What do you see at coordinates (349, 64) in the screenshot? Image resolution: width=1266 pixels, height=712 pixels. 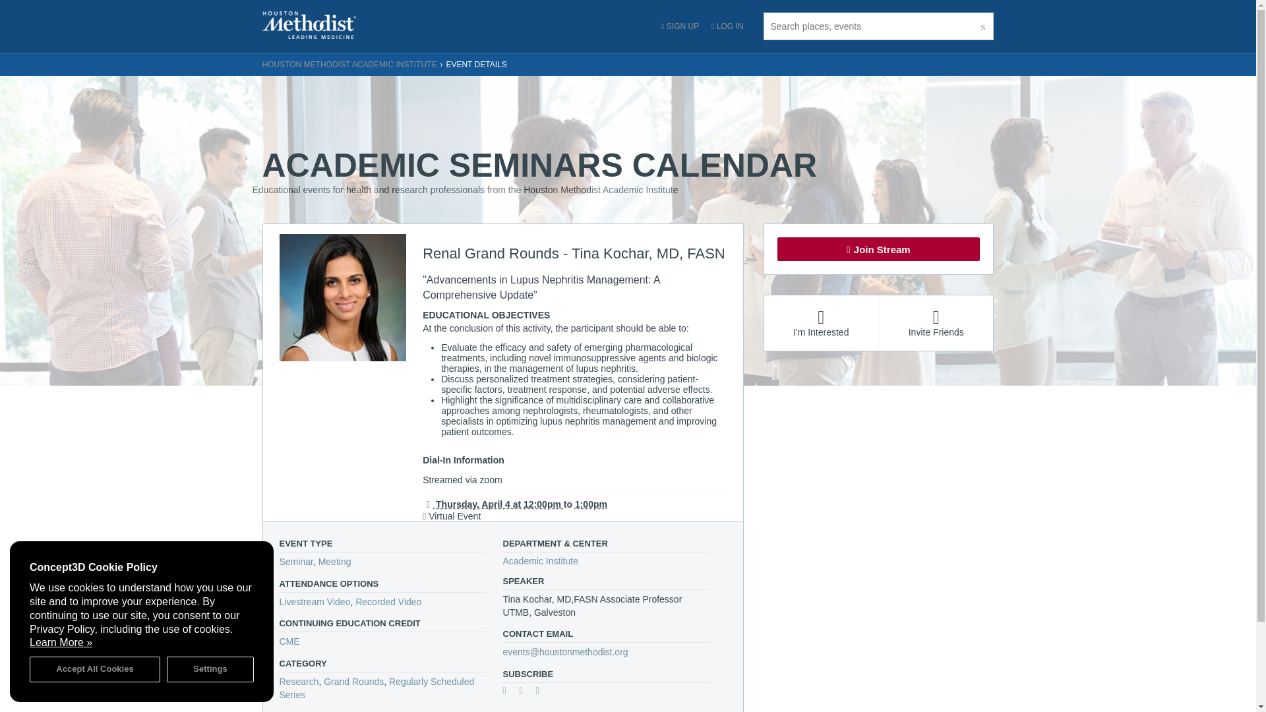 I see `HOUSTON METHODIST ACADEMIC INSTITUTE` at bounding box center [349, 64].